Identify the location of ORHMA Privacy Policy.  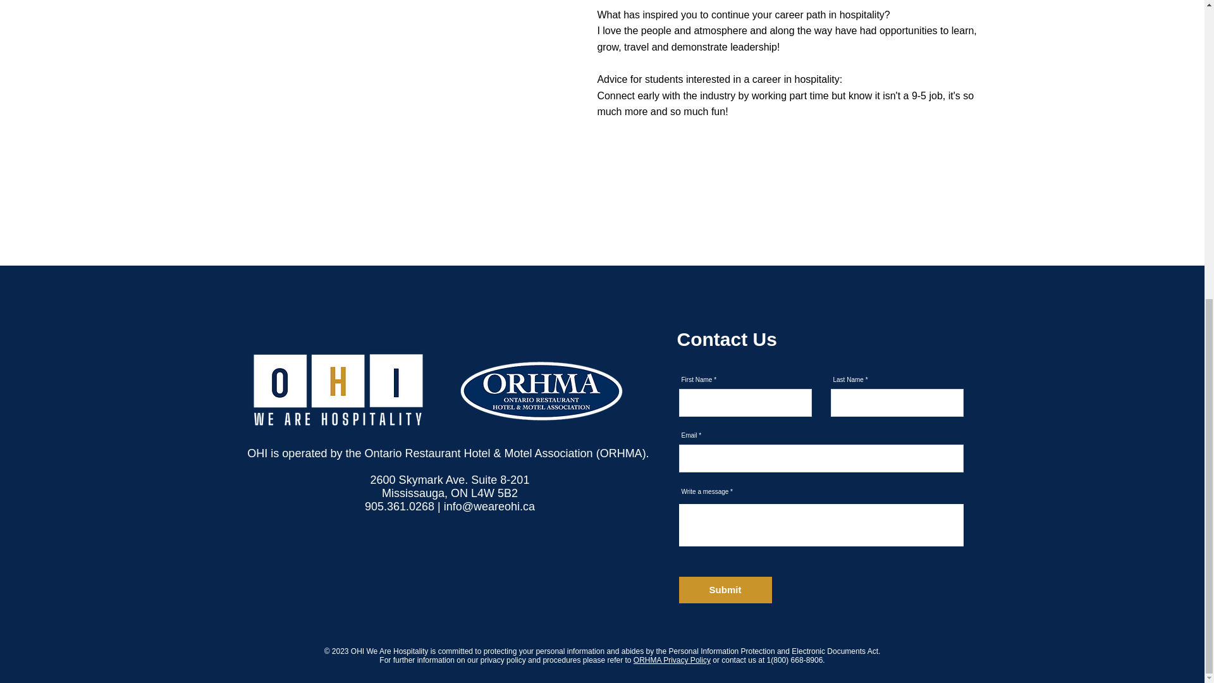
(671, 660).